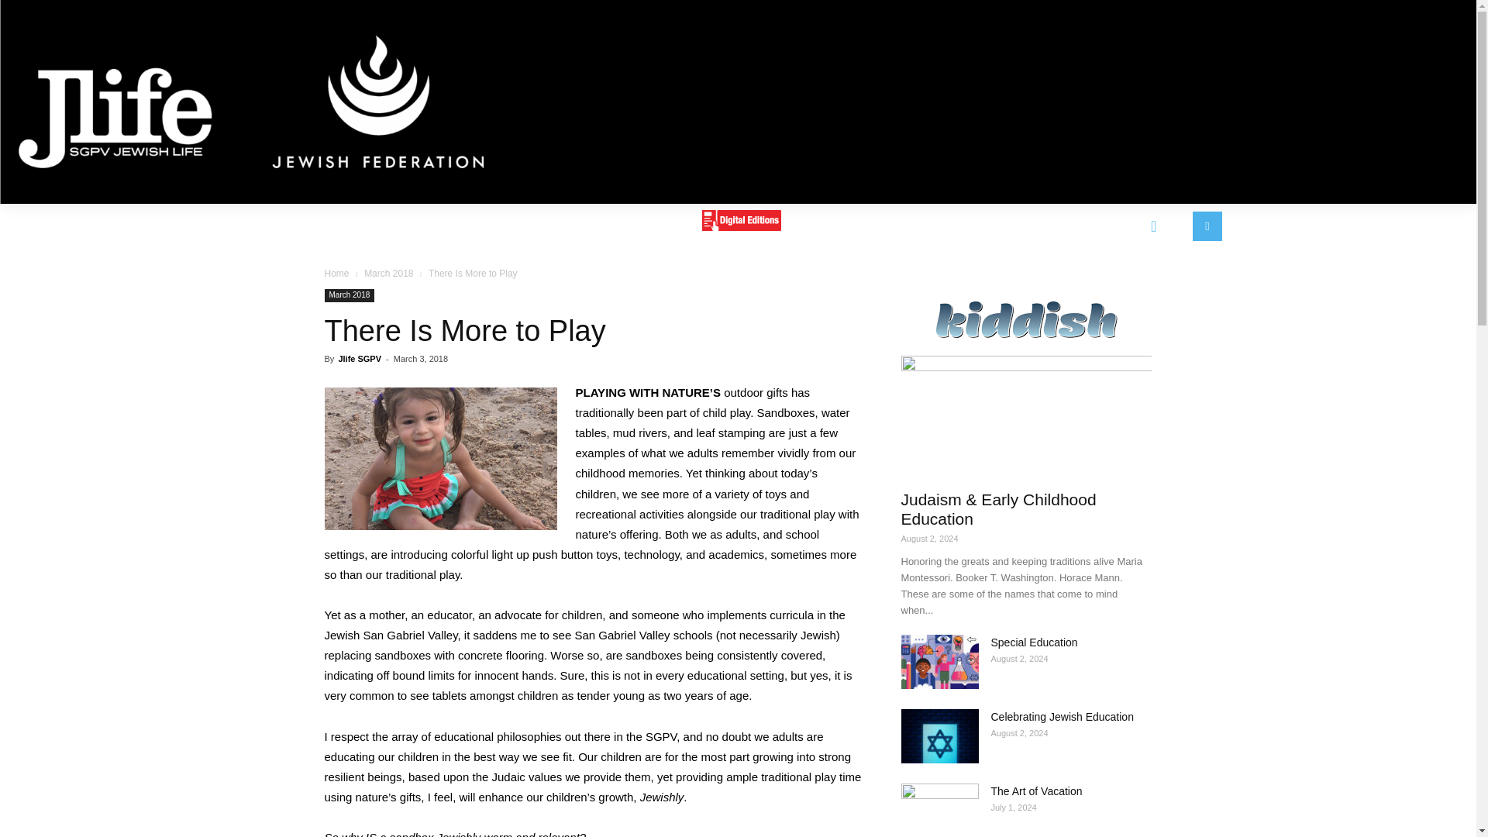 The width and height of the screenshot is (1488, 837). What do you see at coordinates (251, 102) in the screenshot?
I see `Jlife SGPV Logo` at bounding box center [251, 102].